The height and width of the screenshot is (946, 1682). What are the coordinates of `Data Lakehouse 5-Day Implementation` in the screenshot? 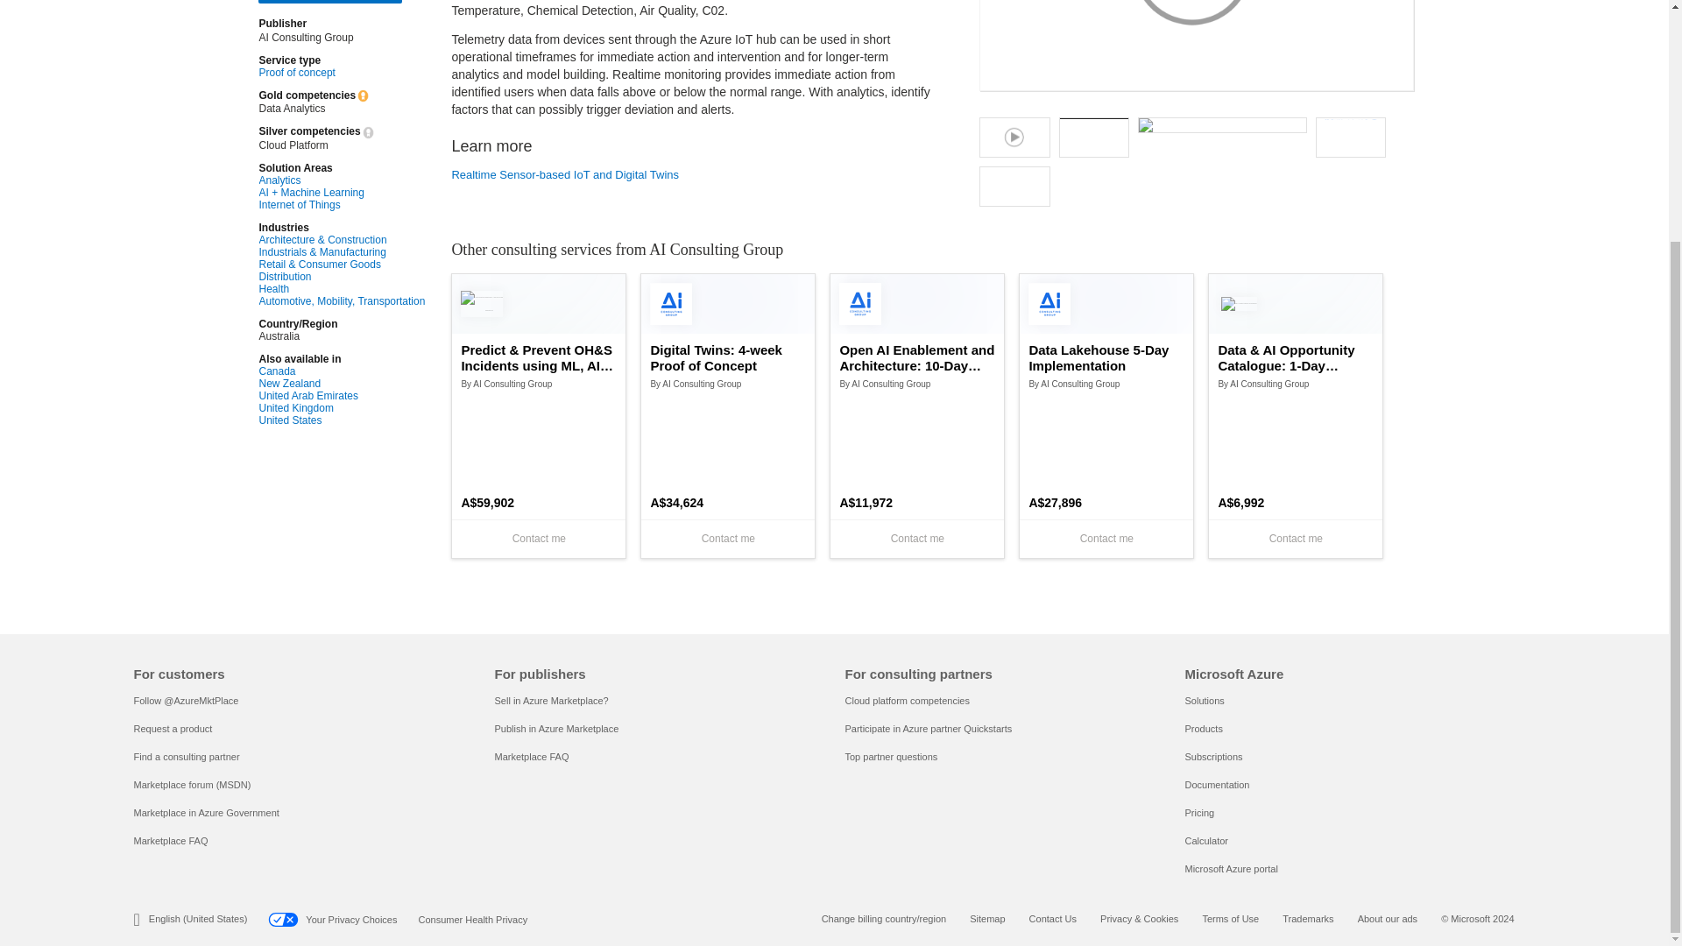 It's located at (1106, 357).